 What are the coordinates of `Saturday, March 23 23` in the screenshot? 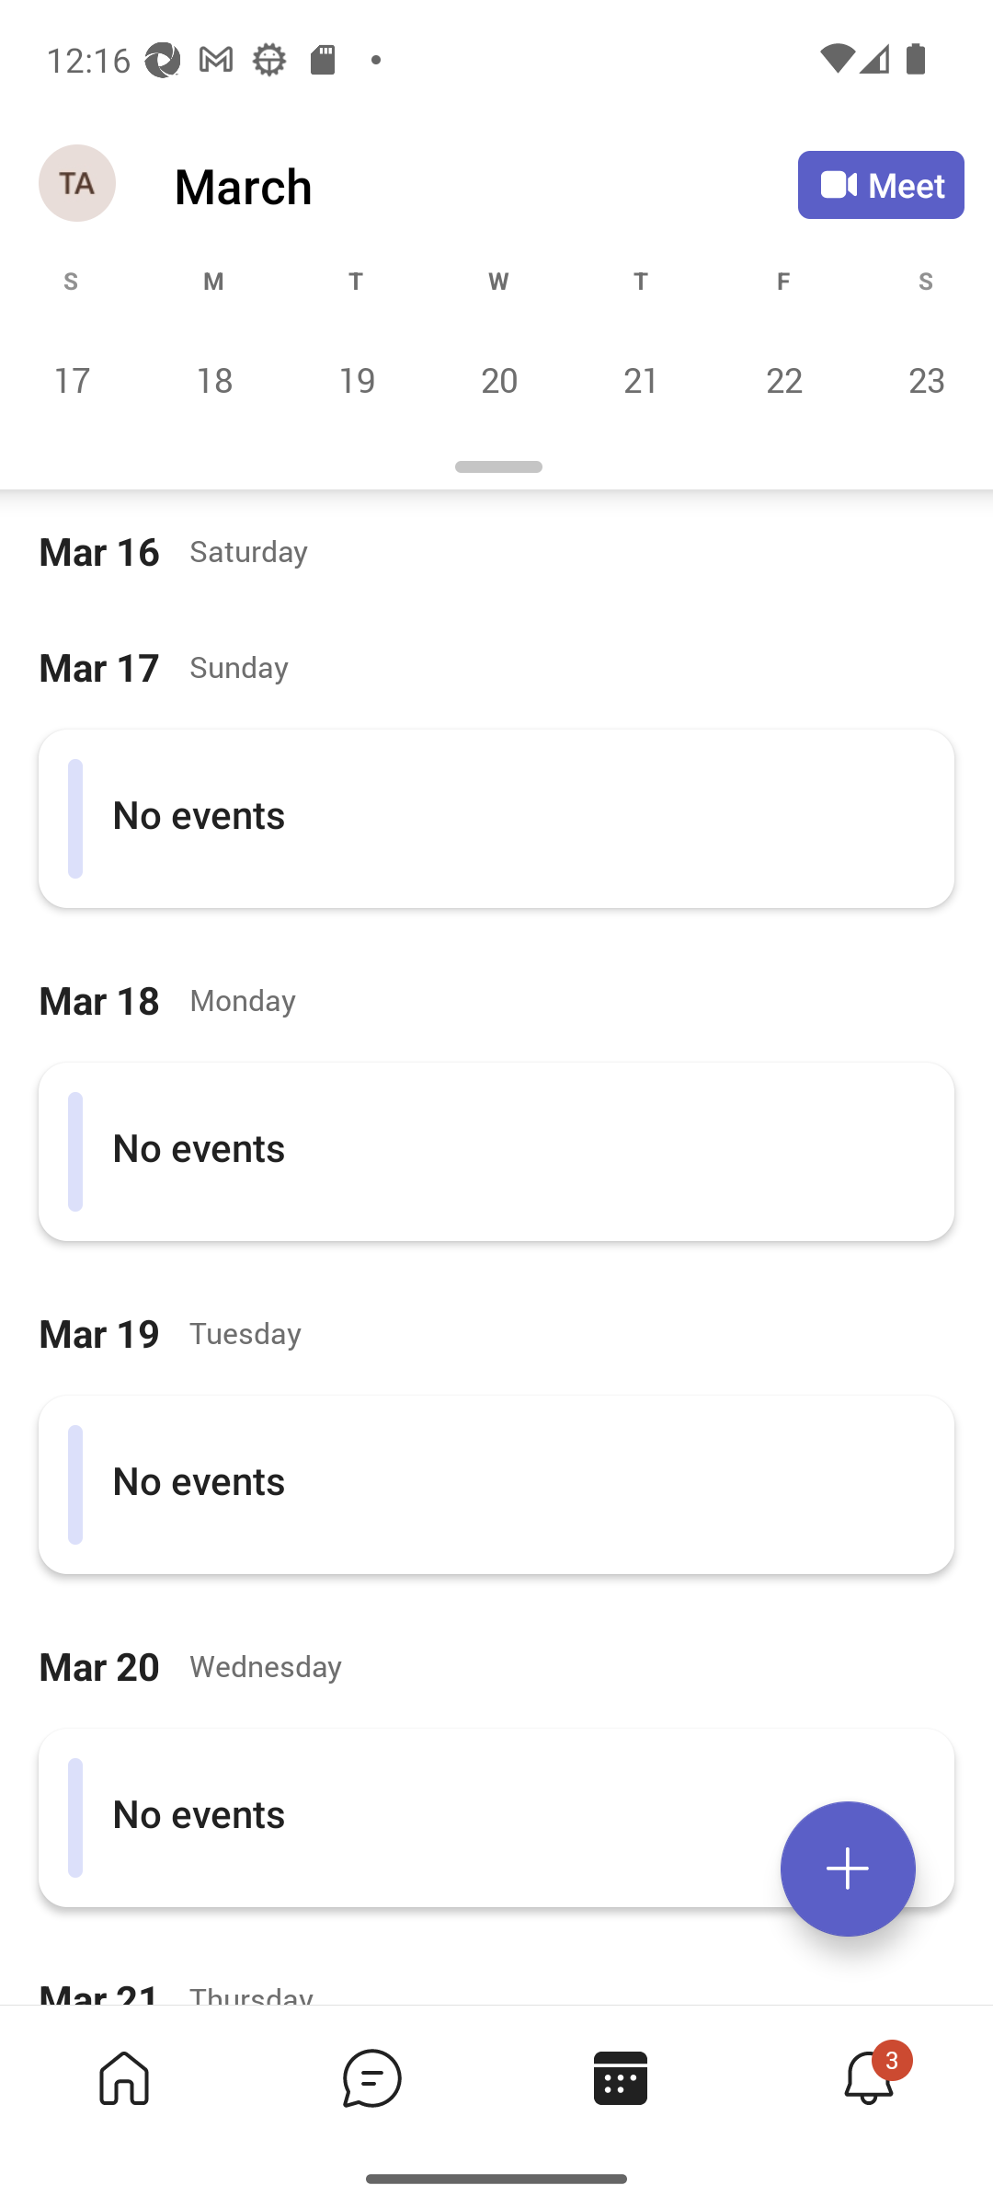 It's located at (923, 379).